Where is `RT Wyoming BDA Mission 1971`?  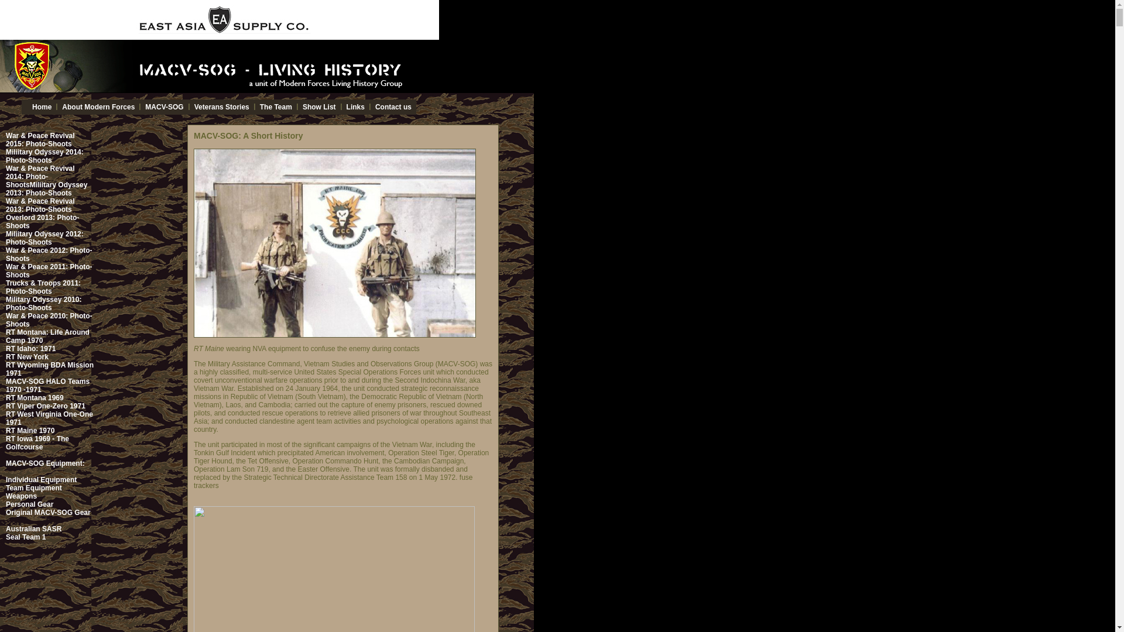
RT Wyoming BDA Mission 1971 is located at coordinates (49, 369).